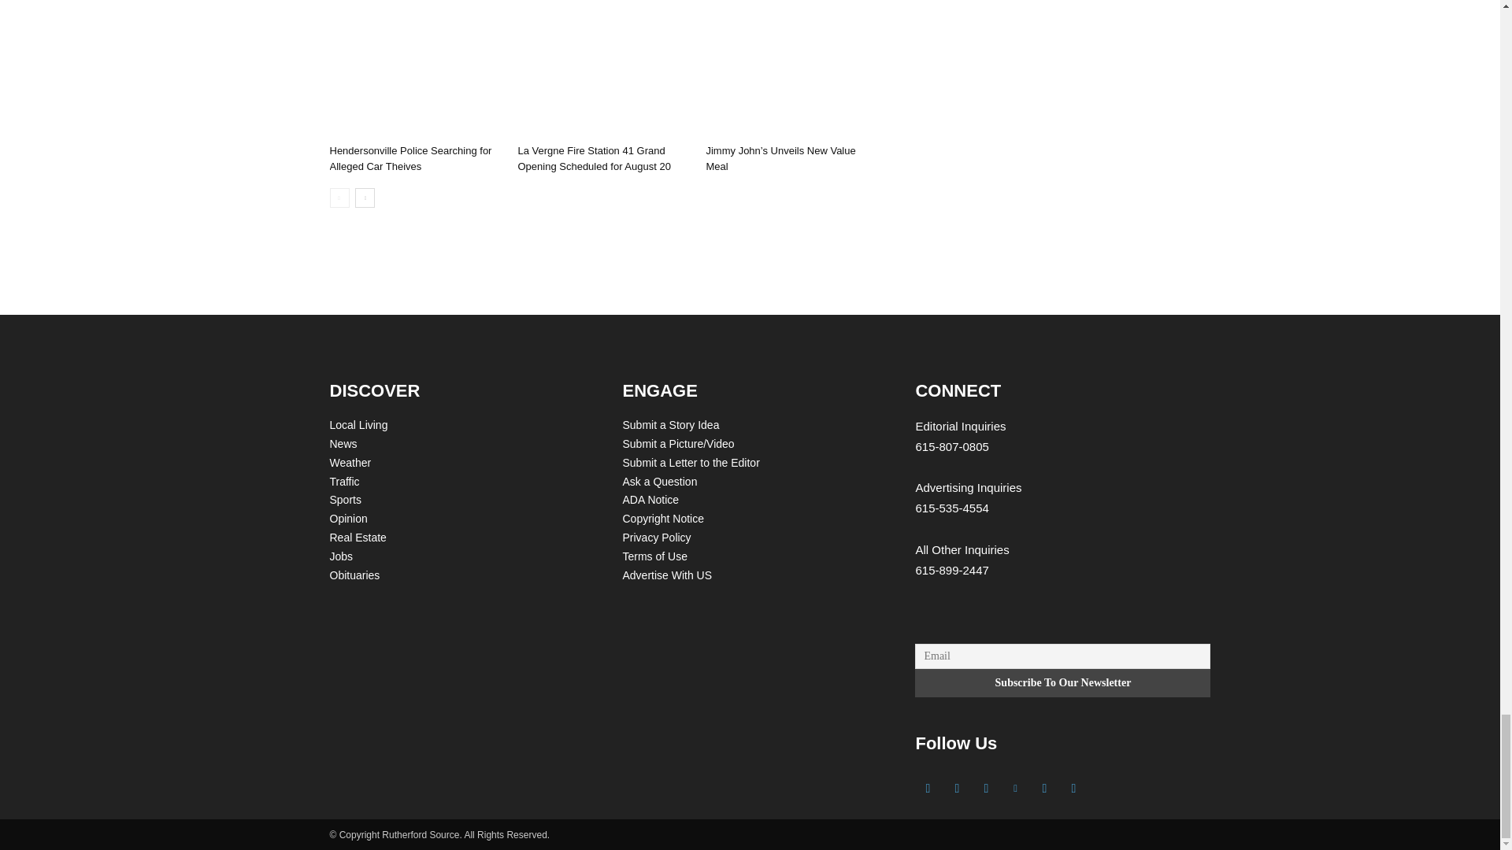 The image size is (1512, 850). Describe the element at coordinates (1062, 682) in the screenshot. I see `Subscribe To Our Newsletter` at that location.